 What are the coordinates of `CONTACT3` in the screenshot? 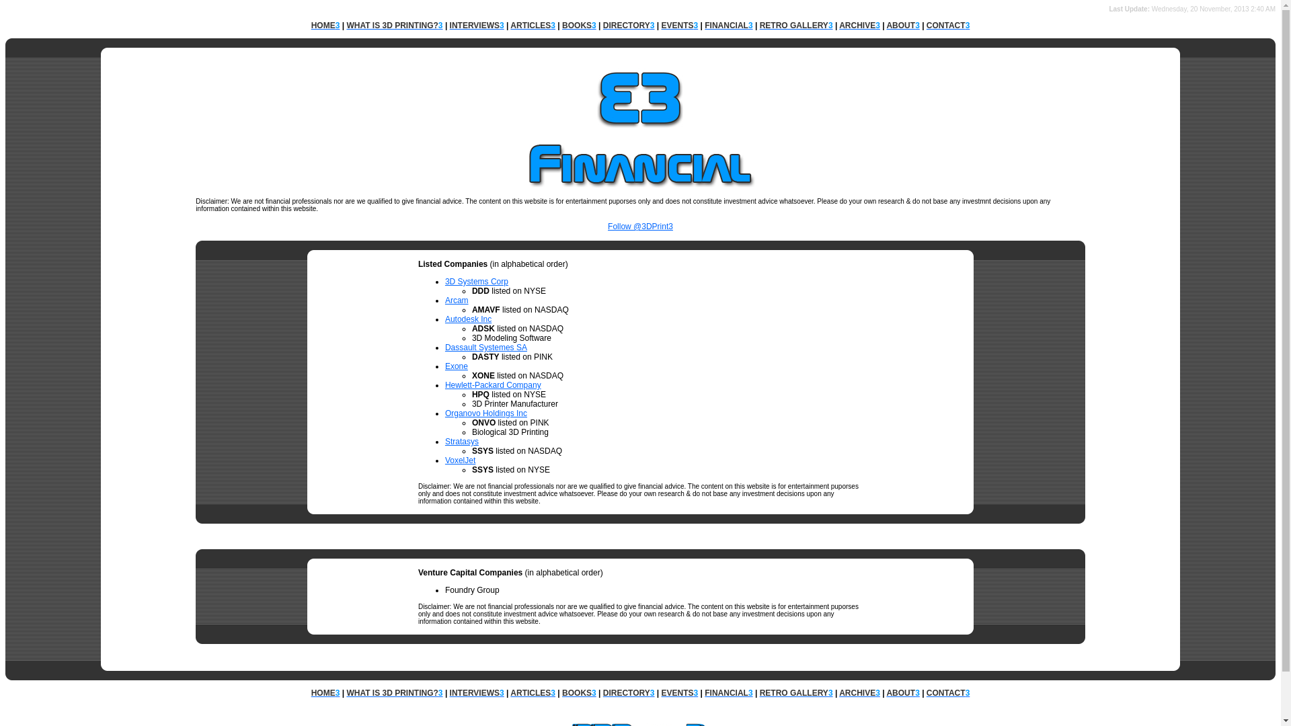 It's located at (948, 693).